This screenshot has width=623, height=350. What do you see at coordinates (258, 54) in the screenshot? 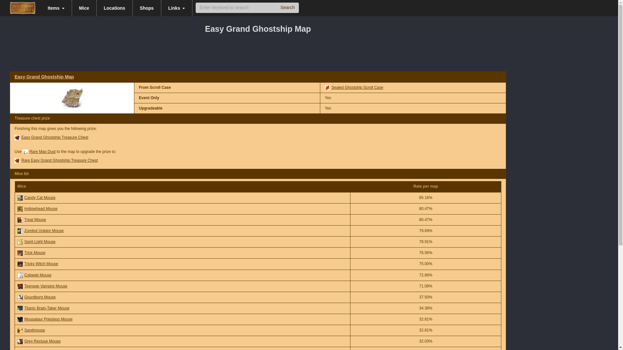
I see `Advertisement` at bounding box center [258, 54].